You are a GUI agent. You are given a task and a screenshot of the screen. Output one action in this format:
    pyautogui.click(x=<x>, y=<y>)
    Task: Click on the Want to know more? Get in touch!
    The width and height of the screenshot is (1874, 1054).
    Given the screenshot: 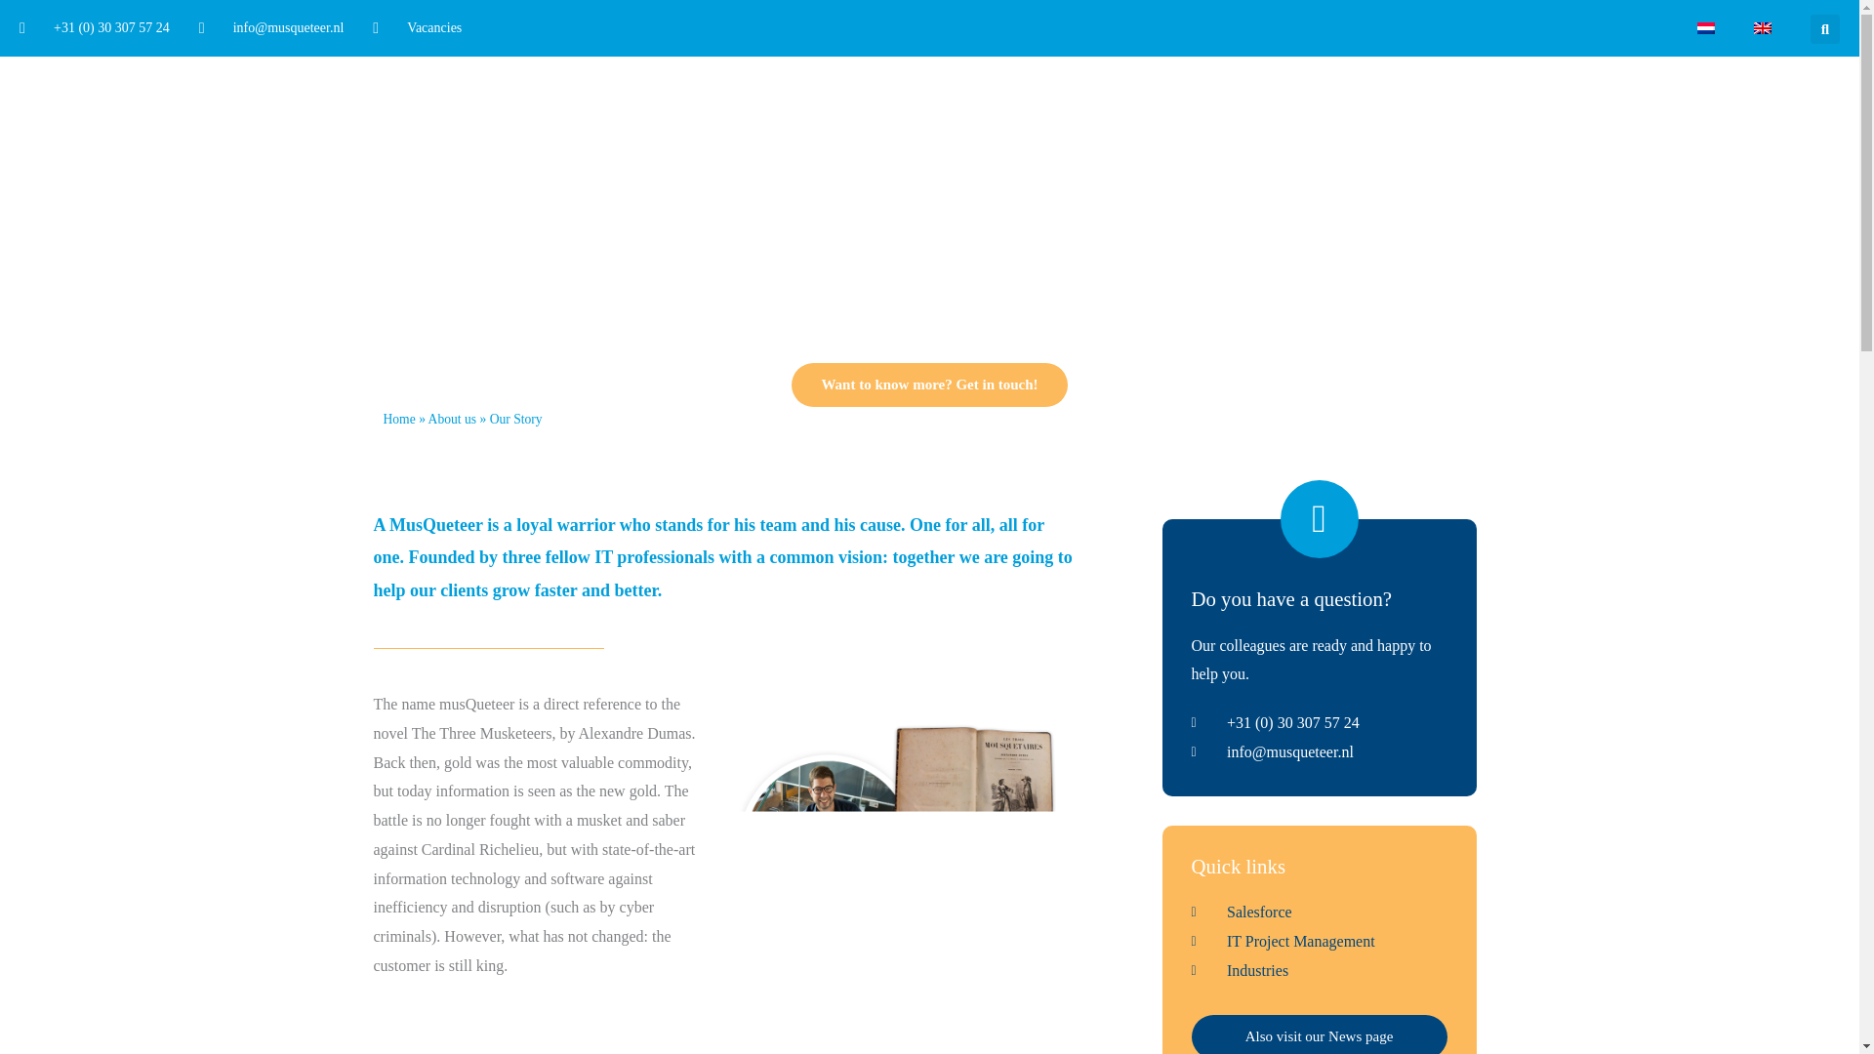 What is the action you would take?
    pyautogui.click(x=928, y=385)
    